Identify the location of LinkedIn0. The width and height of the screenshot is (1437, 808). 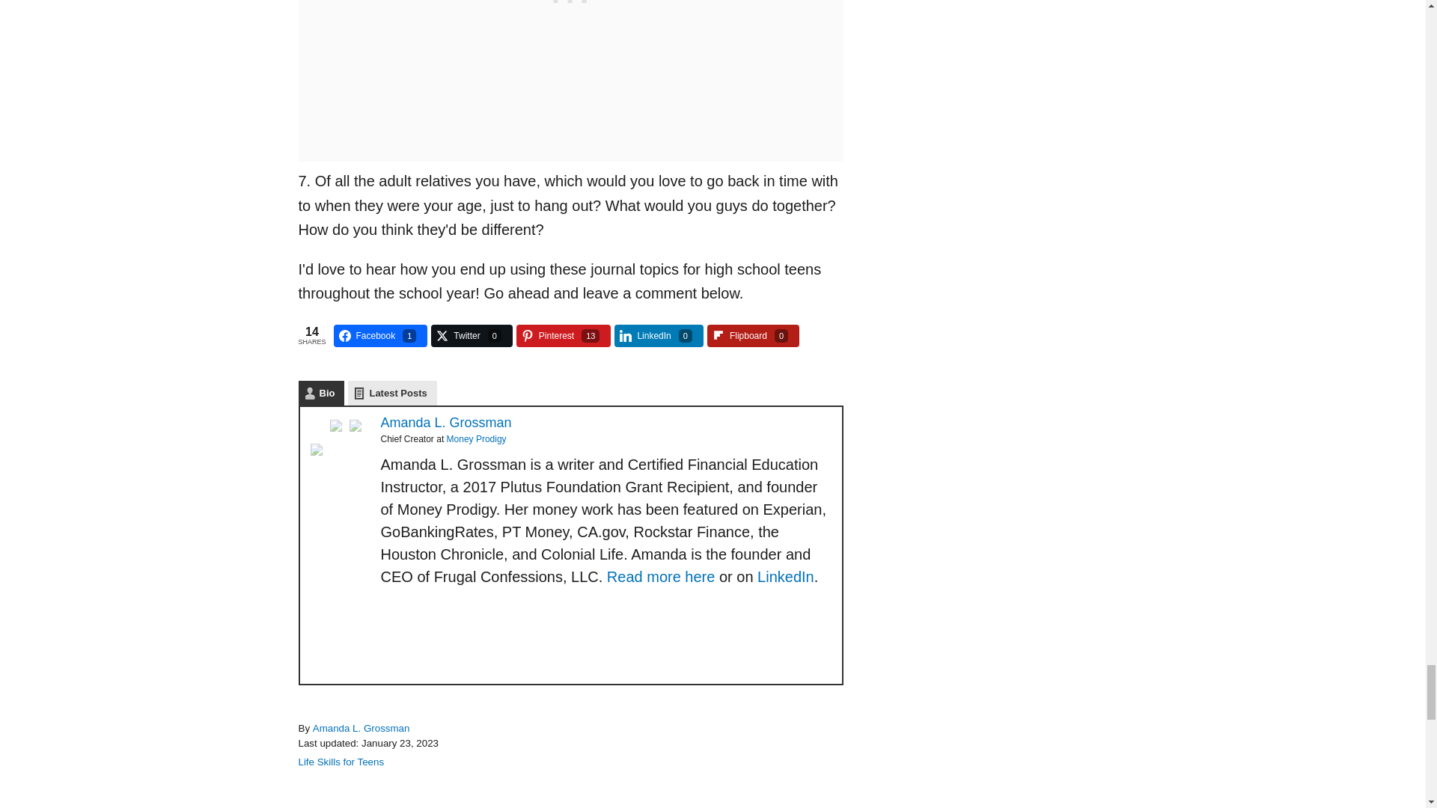
(659, 336).